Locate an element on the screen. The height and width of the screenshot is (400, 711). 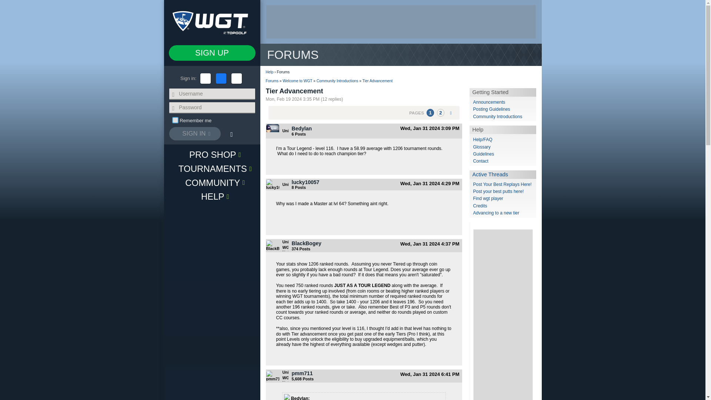
Sign in with Google is located at coordinates (236, 78).